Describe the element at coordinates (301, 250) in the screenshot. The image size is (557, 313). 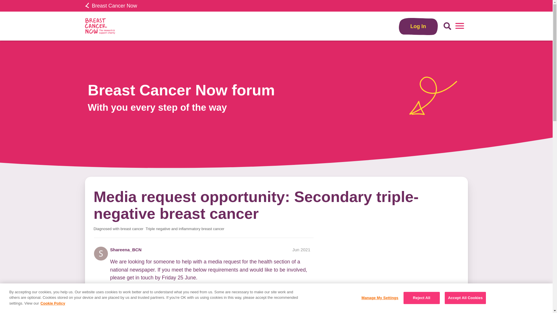
I see `Jun 2021` at that location.